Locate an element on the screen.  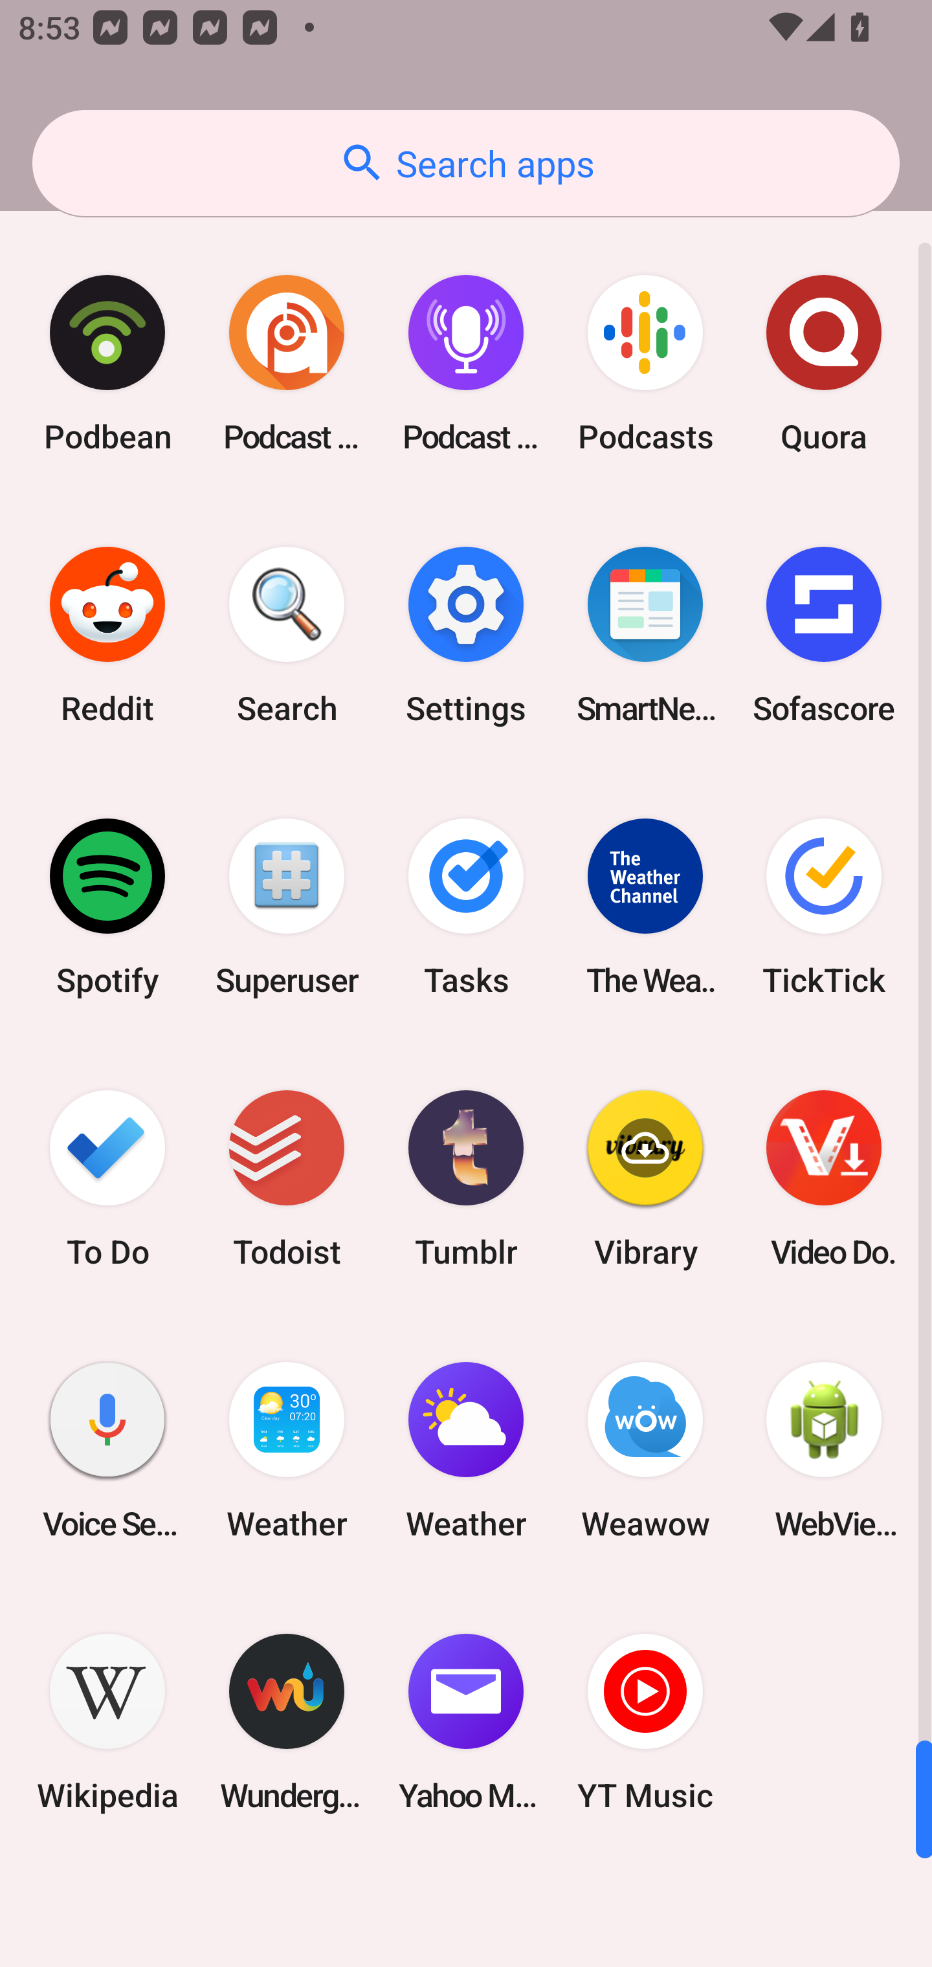
Wunderground is located at coordinates (287, 1722).